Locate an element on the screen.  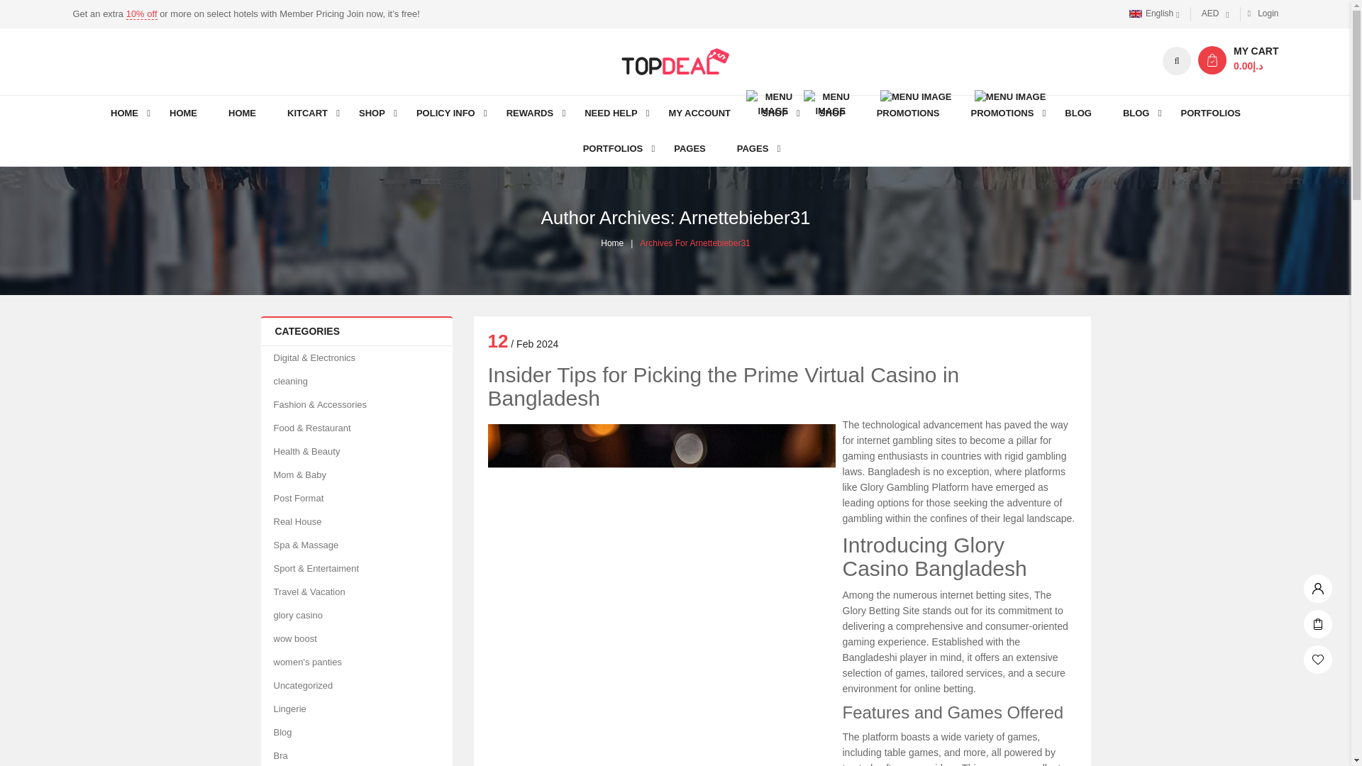
Original price:0 is located at coordinates (1248, 66).